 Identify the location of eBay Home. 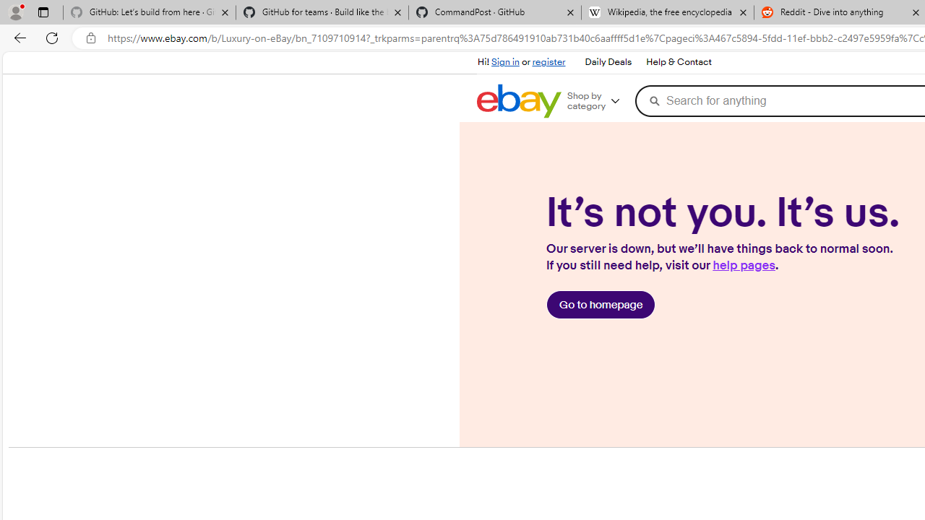
(519, 101).